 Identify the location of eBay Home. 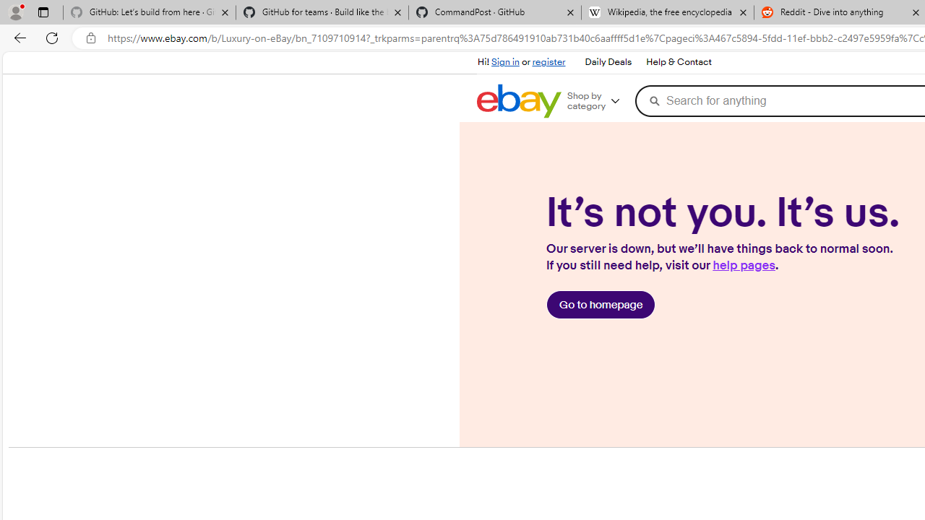
(519, 101).